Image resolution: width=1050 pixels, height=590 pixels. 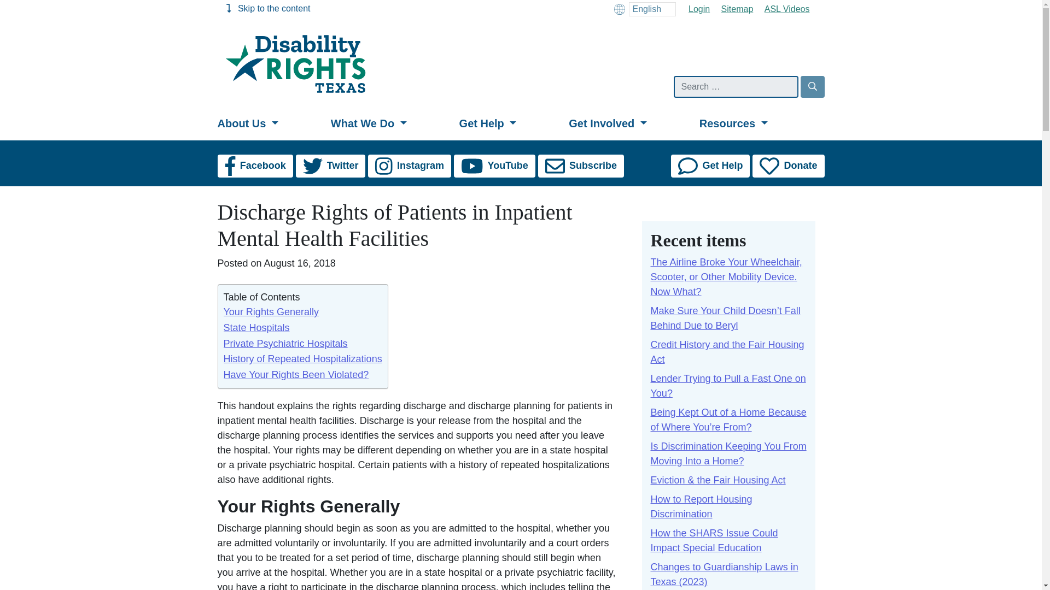 What do you see at coordinates (256, 328) in the screenshot?
I see `State Hospitals` at bounding box center [256, 328].